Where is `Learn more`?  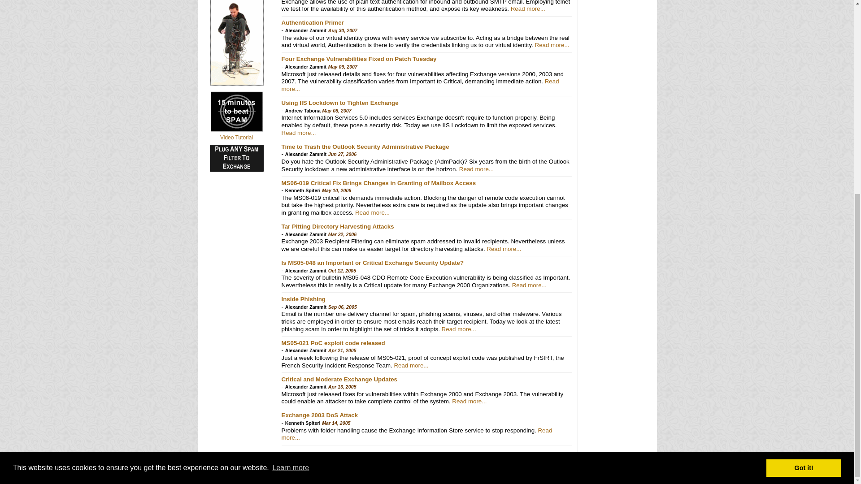
Learn more is located at coordinates (291, 148).